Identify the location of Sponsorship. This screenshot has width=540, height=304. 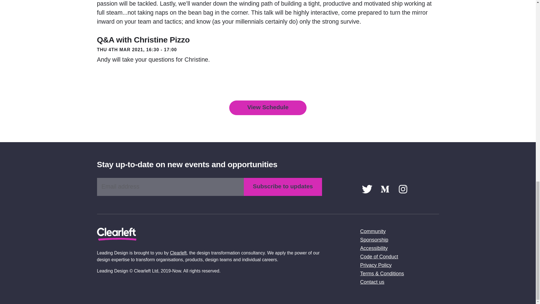
(374, 240).